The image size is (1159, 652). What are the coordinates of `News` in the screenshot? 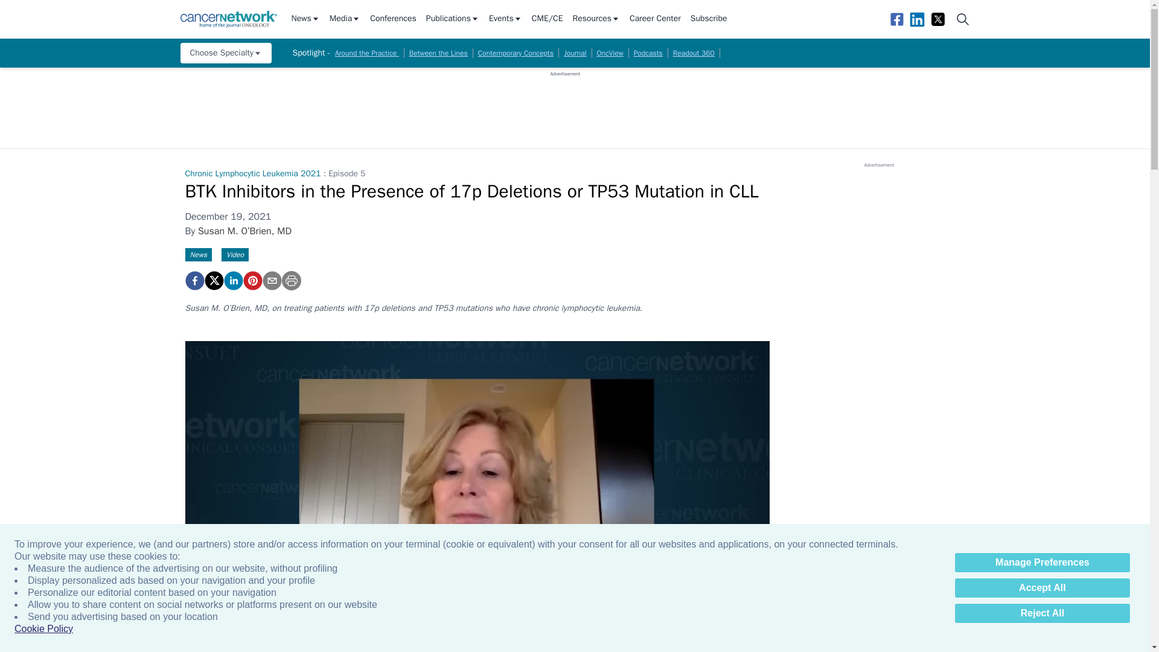 It's located at (305, 19).